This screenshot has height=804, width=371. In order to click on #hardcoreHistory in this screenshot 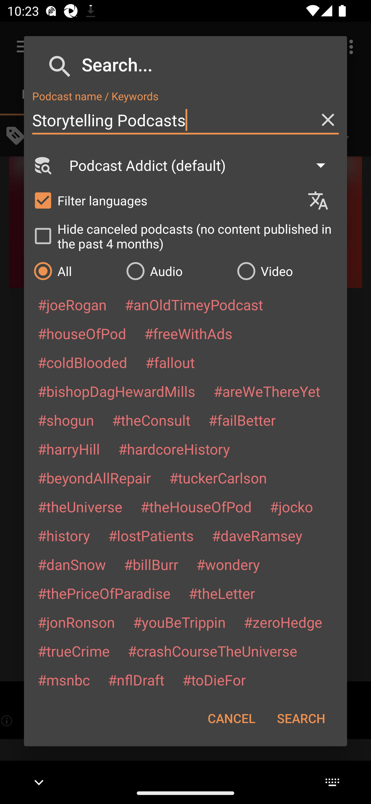, I will do `click(174, 449)`.